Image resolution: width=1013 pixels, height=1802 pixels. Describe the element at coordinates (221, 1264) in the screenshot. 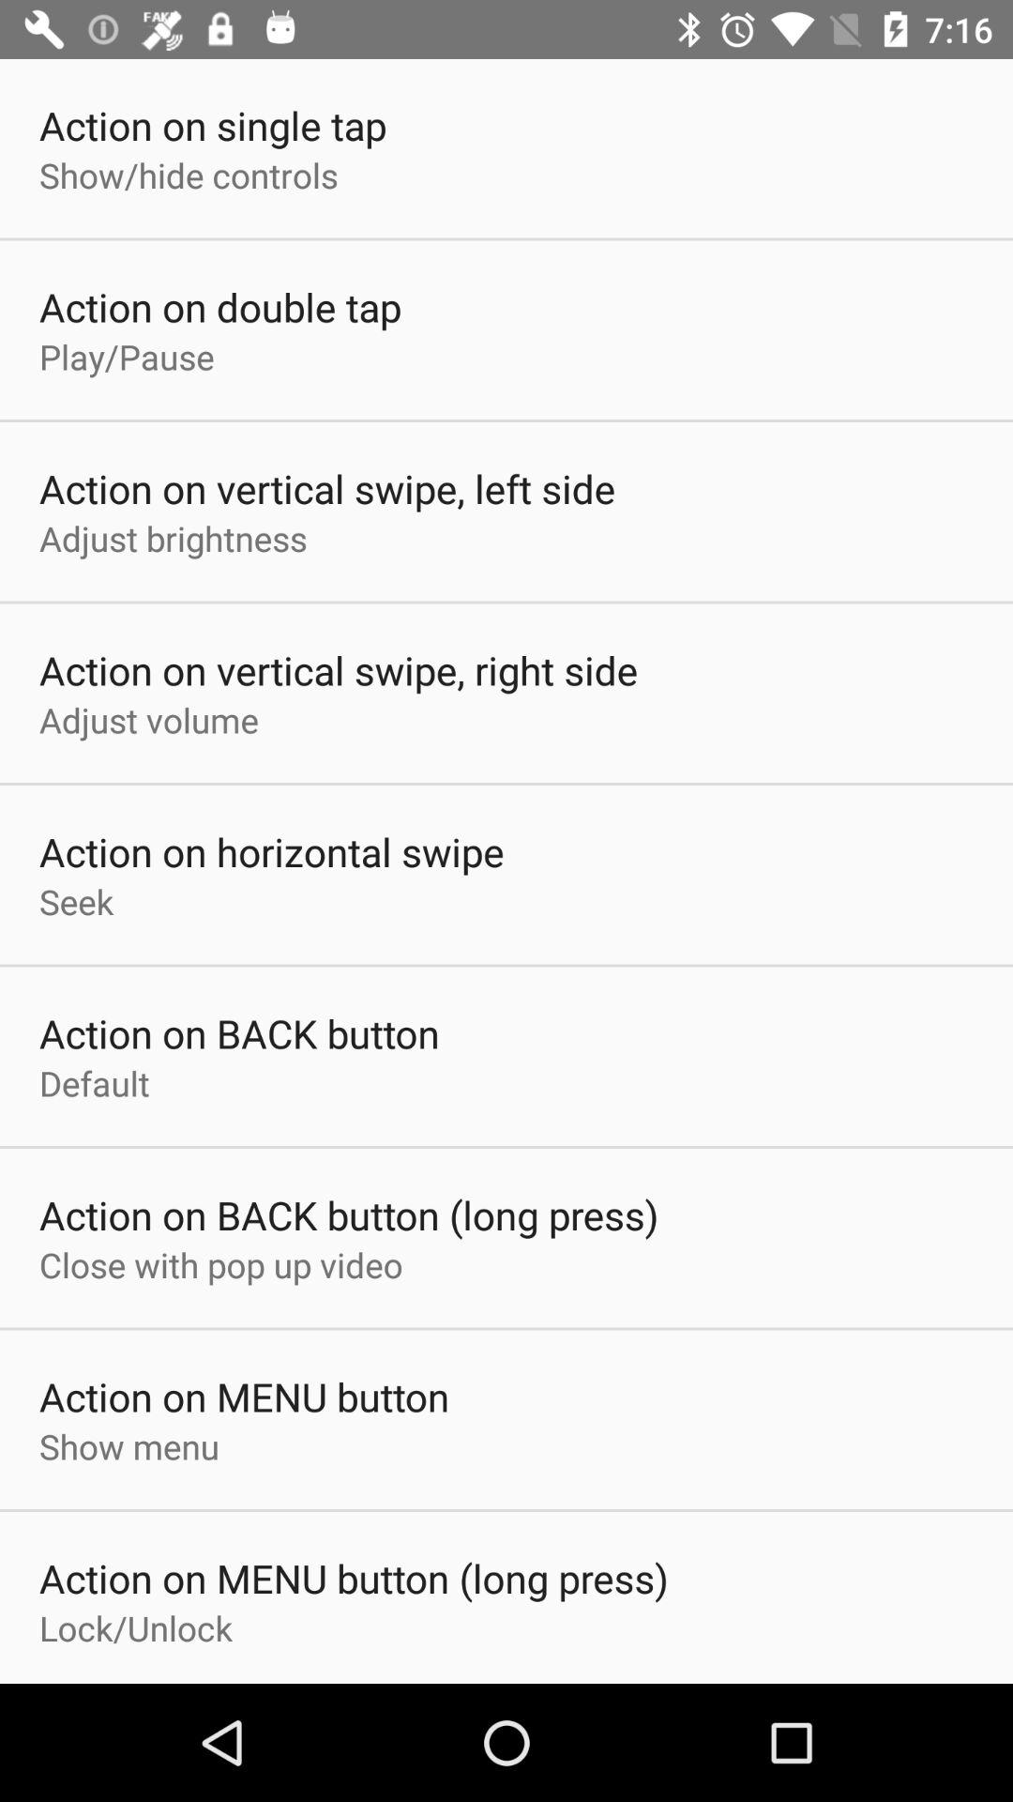

I see `press the icon above the action on menu` at that location.